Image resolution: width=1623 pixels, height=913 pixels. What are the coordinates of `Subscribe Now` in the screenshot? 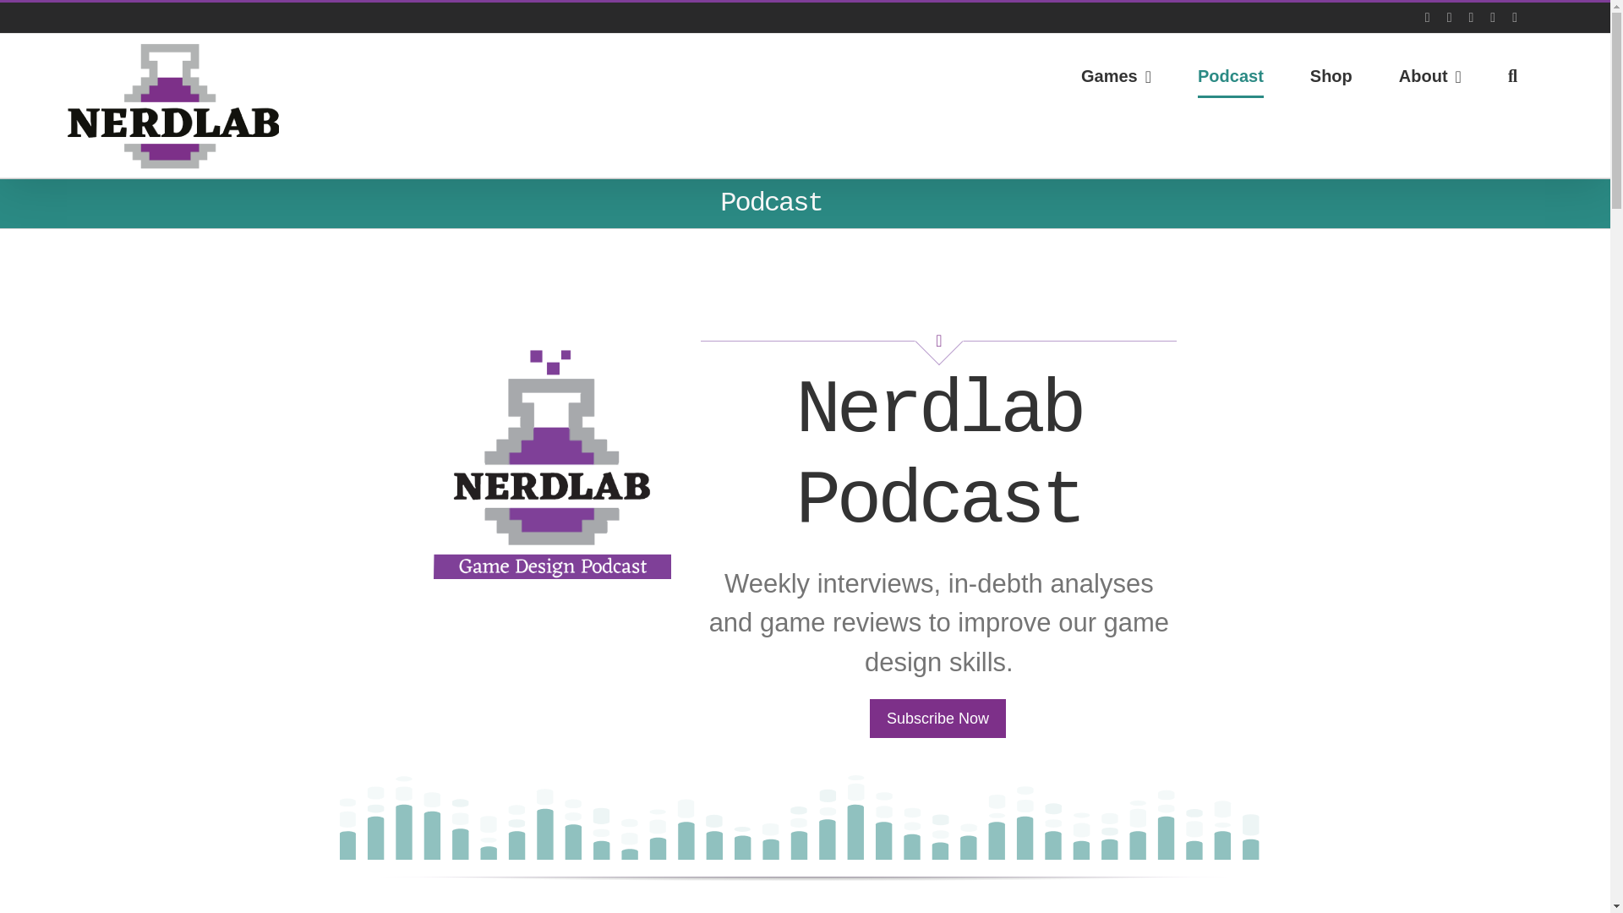 It's located at (938, 719).